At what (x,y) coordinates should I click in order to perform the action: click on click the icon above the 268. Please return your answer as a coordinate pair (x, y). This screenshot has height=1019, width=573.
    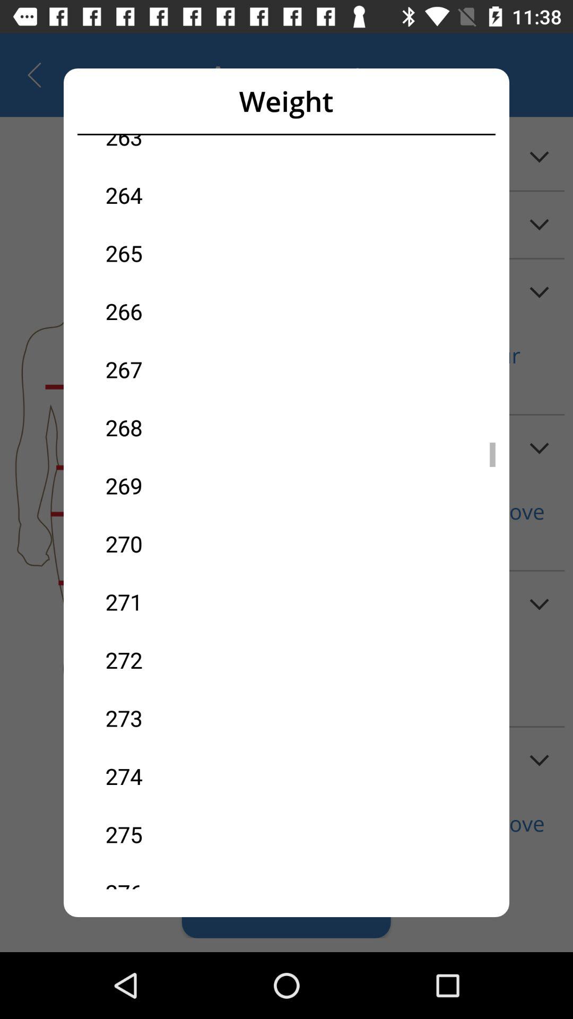
    Looking at the image, I should click on (196, 369).